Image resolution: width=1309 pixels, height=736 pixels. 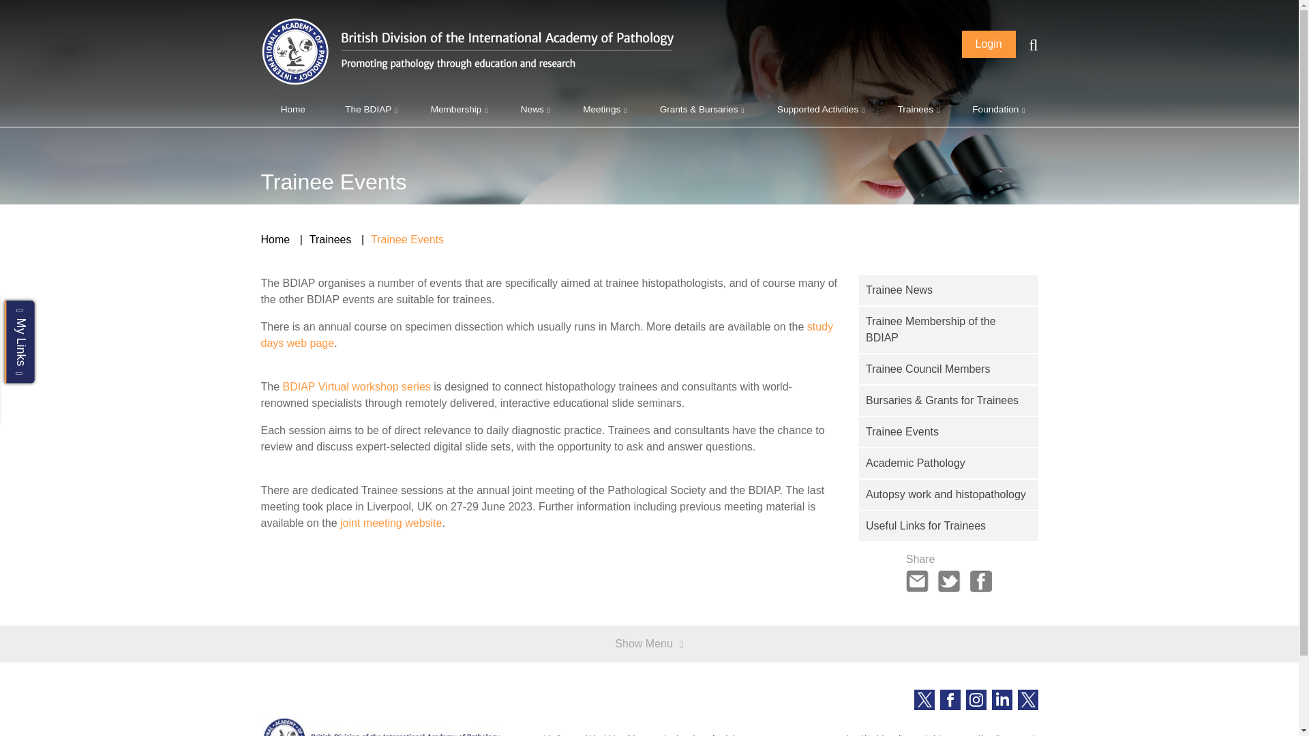 What do you see at coordinates (1027, 699) in the screenshot?
I see `Histopathology Twitter` at bounding box center [1027, 699].